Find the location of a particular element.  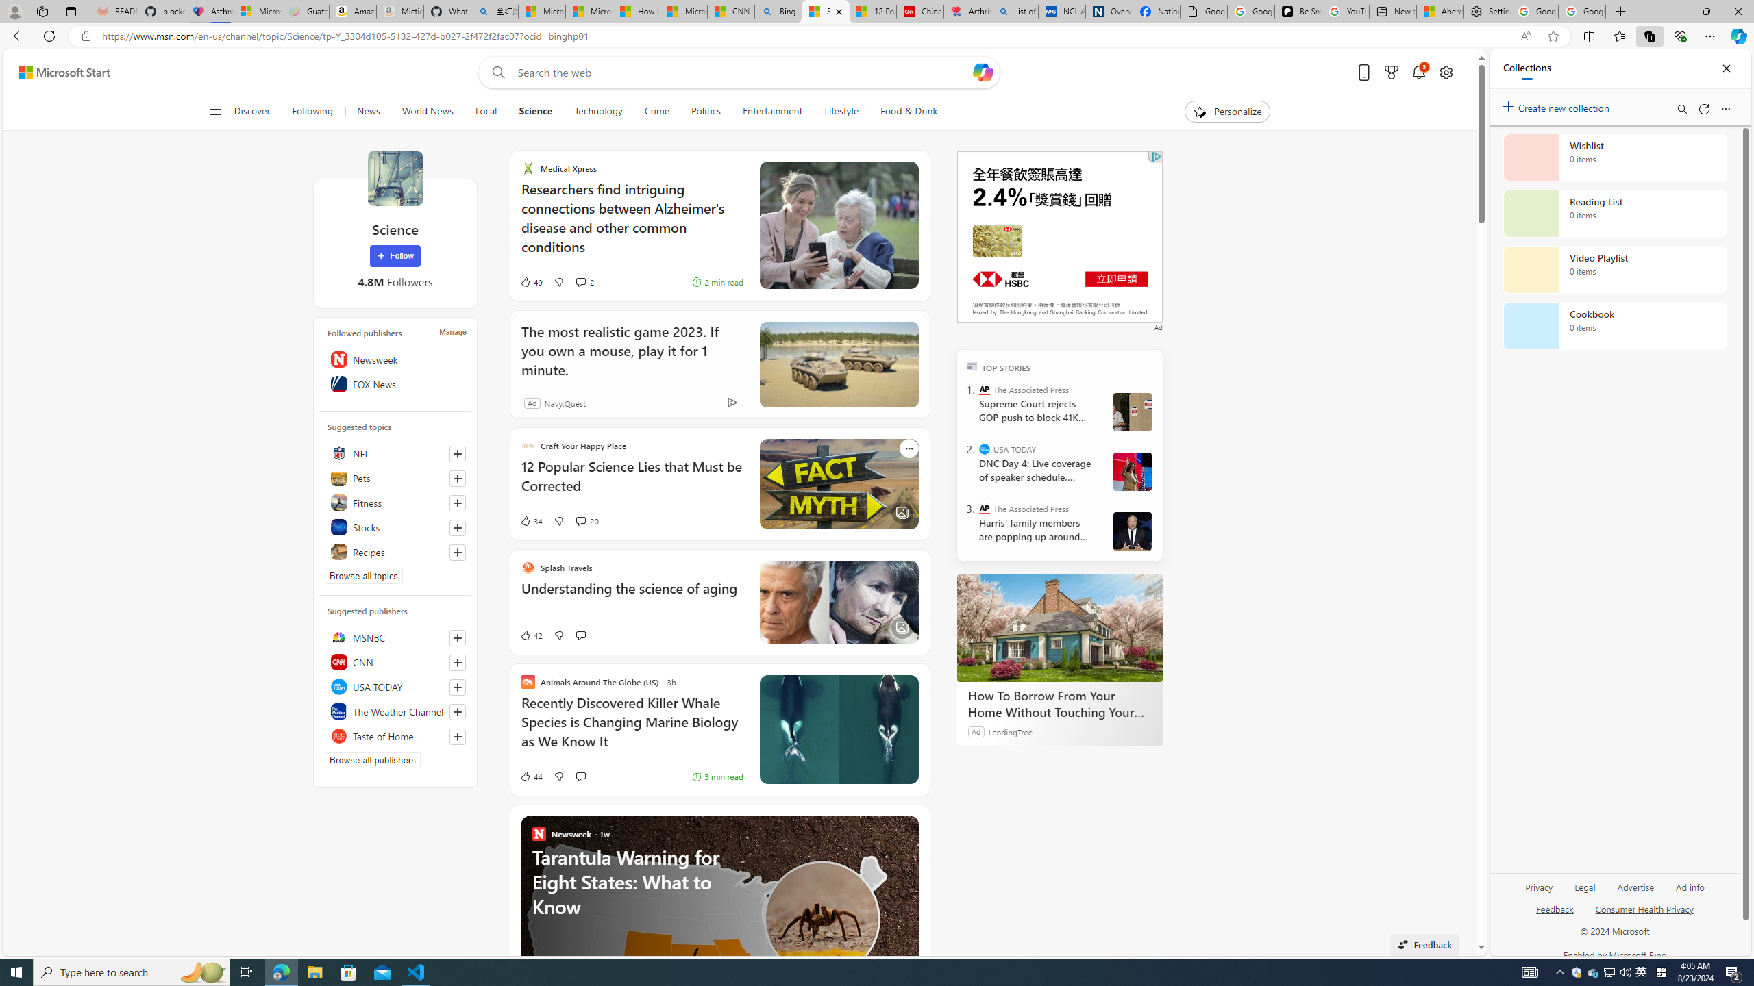

Understanding the science of aging is located at coordinates (617, 596).